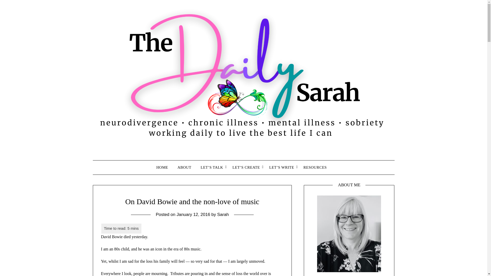 The width and height of the screenshot is (491, 276). I want to click on ABOUT, so click(184, 167).